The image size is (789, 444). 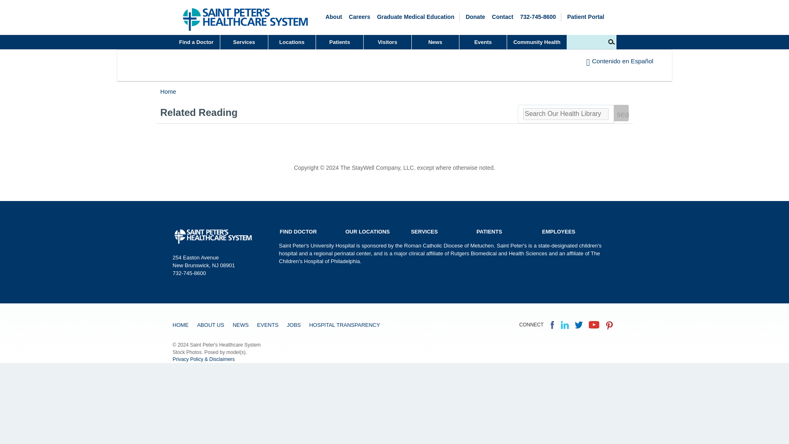 I want to click on Patients, so click(x=339, y=42).